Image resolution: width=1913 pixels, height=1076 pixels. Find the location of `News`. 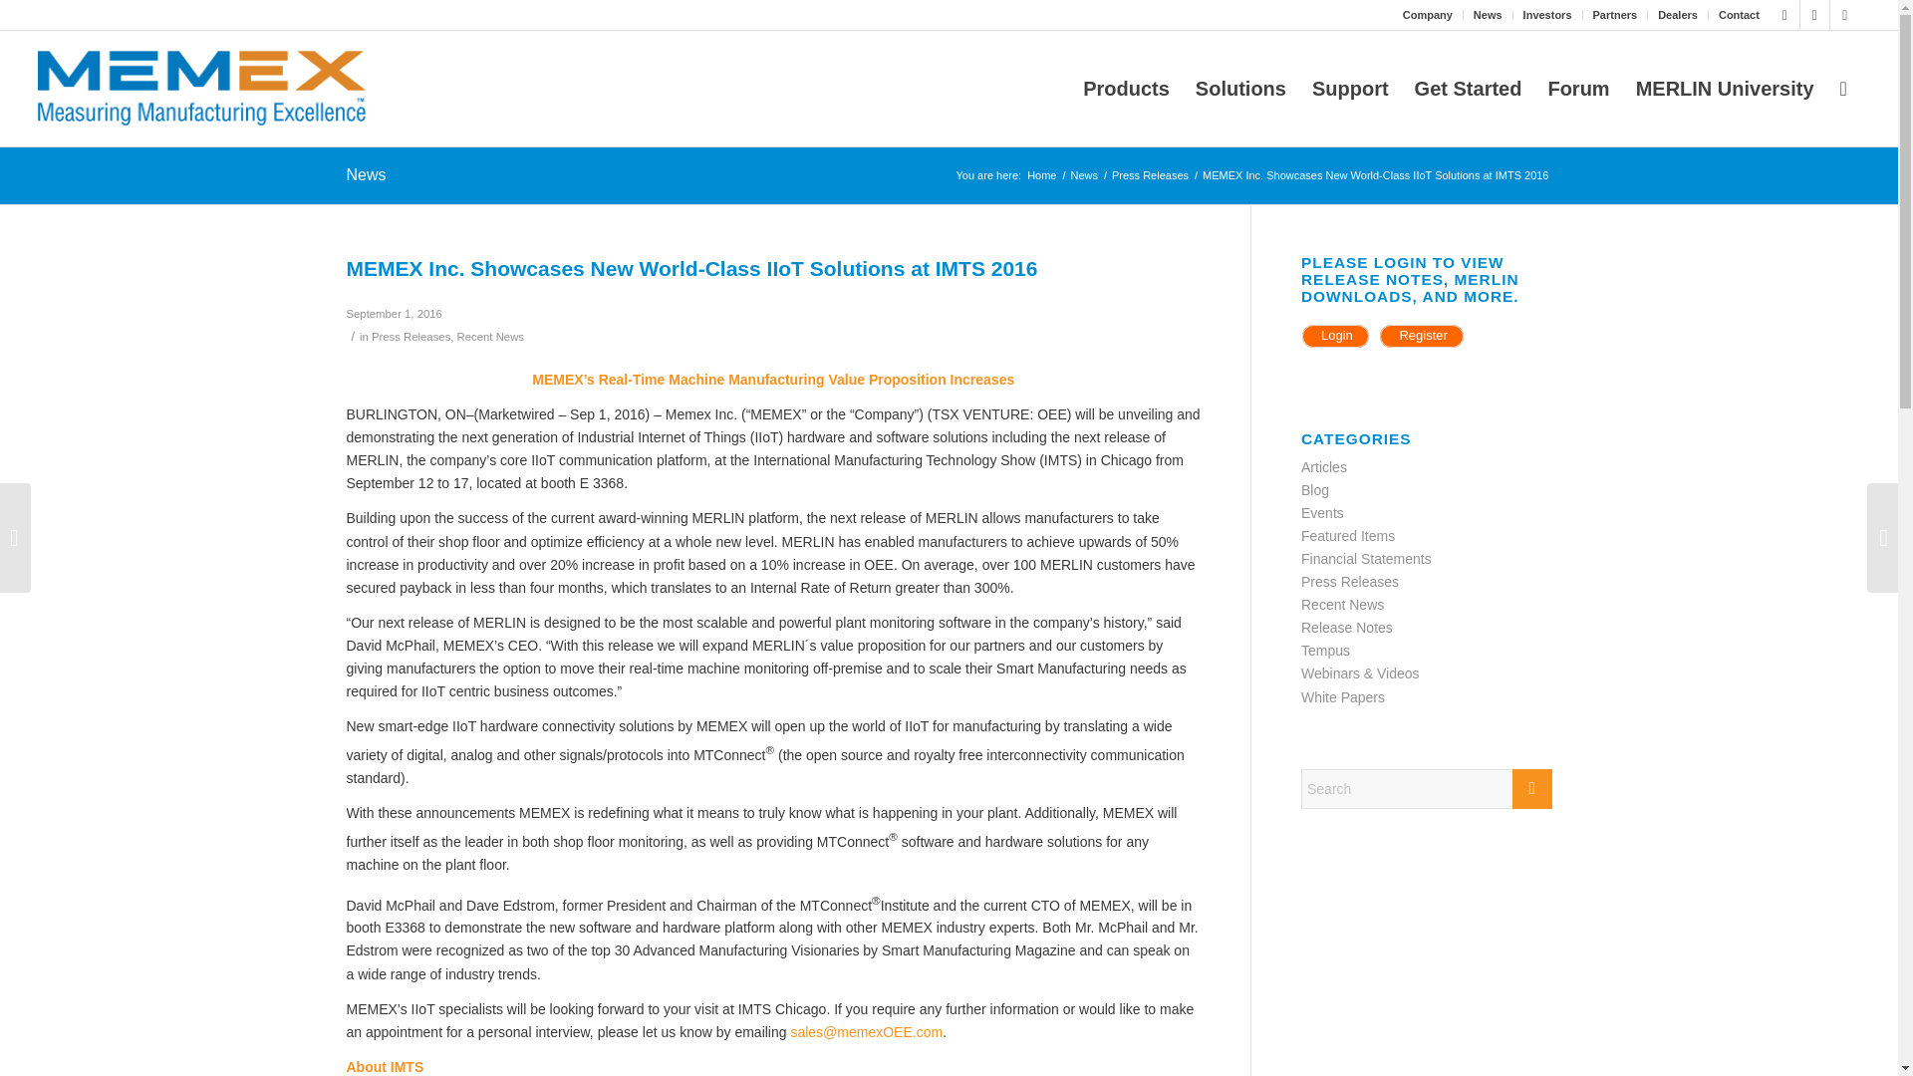

News is located at coordinates (1084, 175).